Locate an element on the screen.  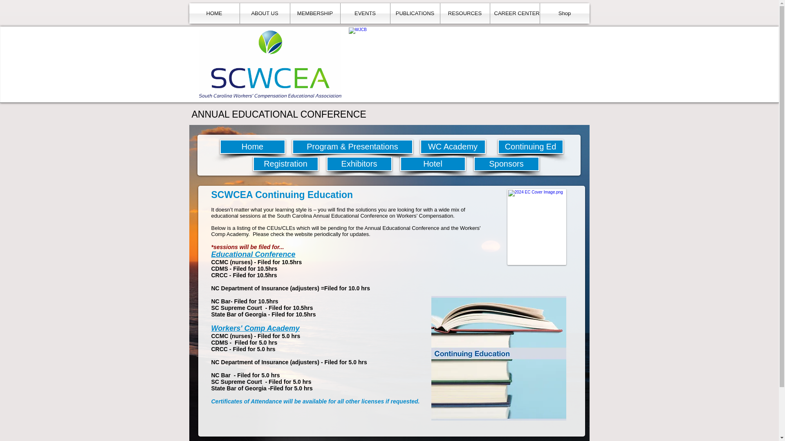
PUBLICATIONS is located at coordinates (415, 13).